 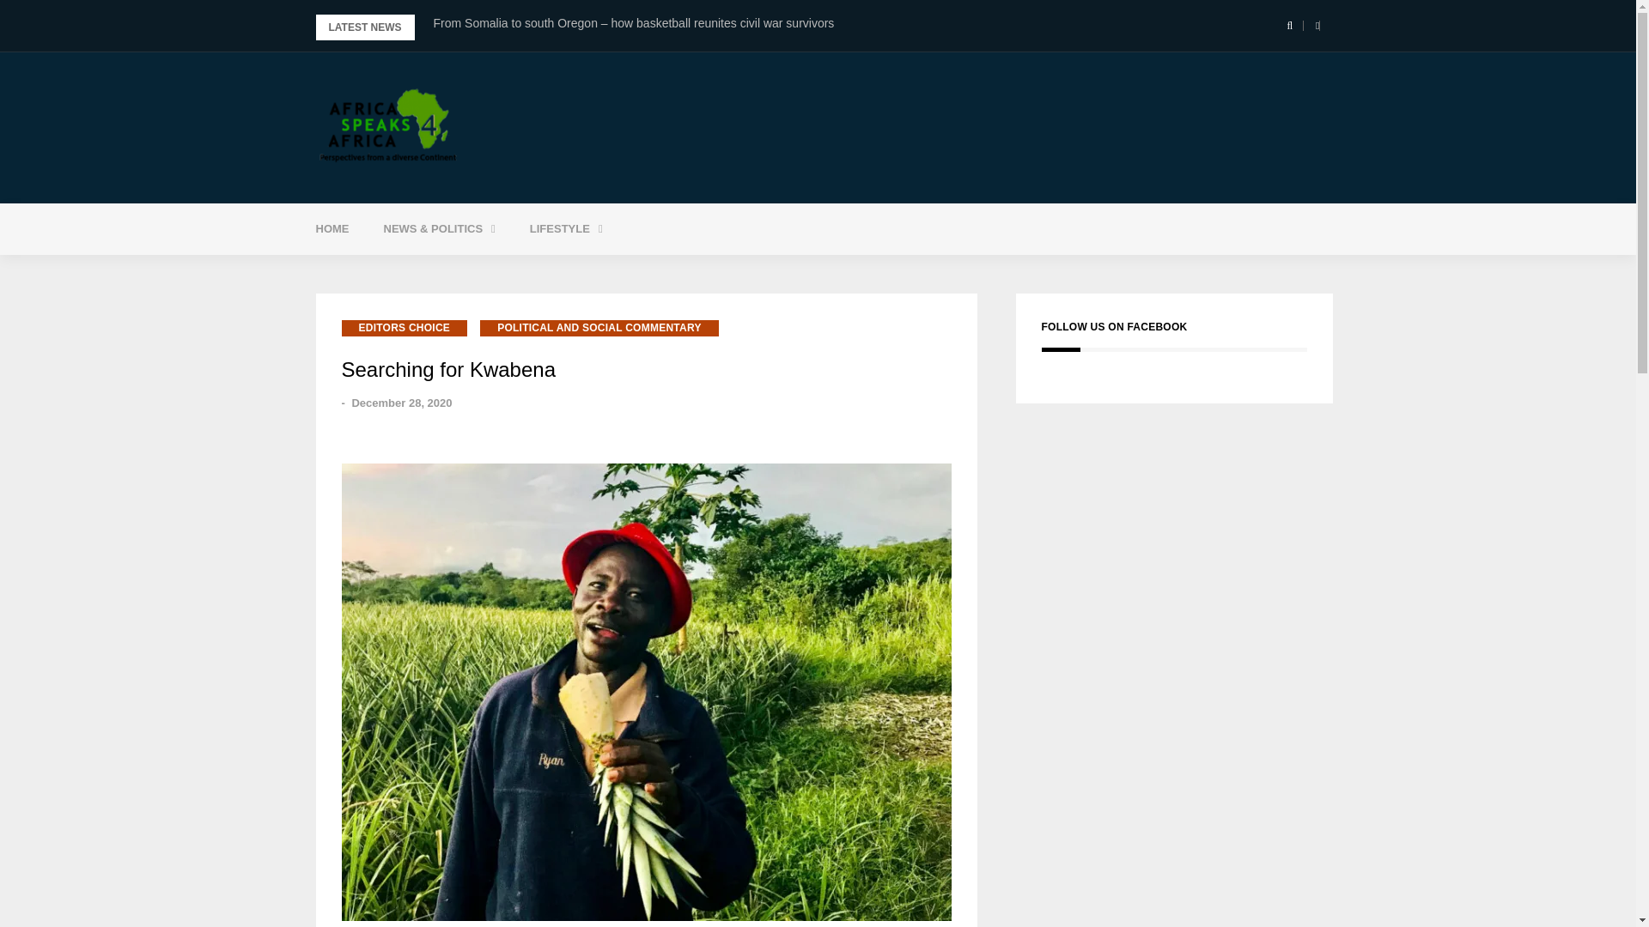 What do you see at coordinates (599, 328) in the screenshot?
I see `POLITICAL AND SOCIAL COMMENTARY` at bounding box center [599, 328].